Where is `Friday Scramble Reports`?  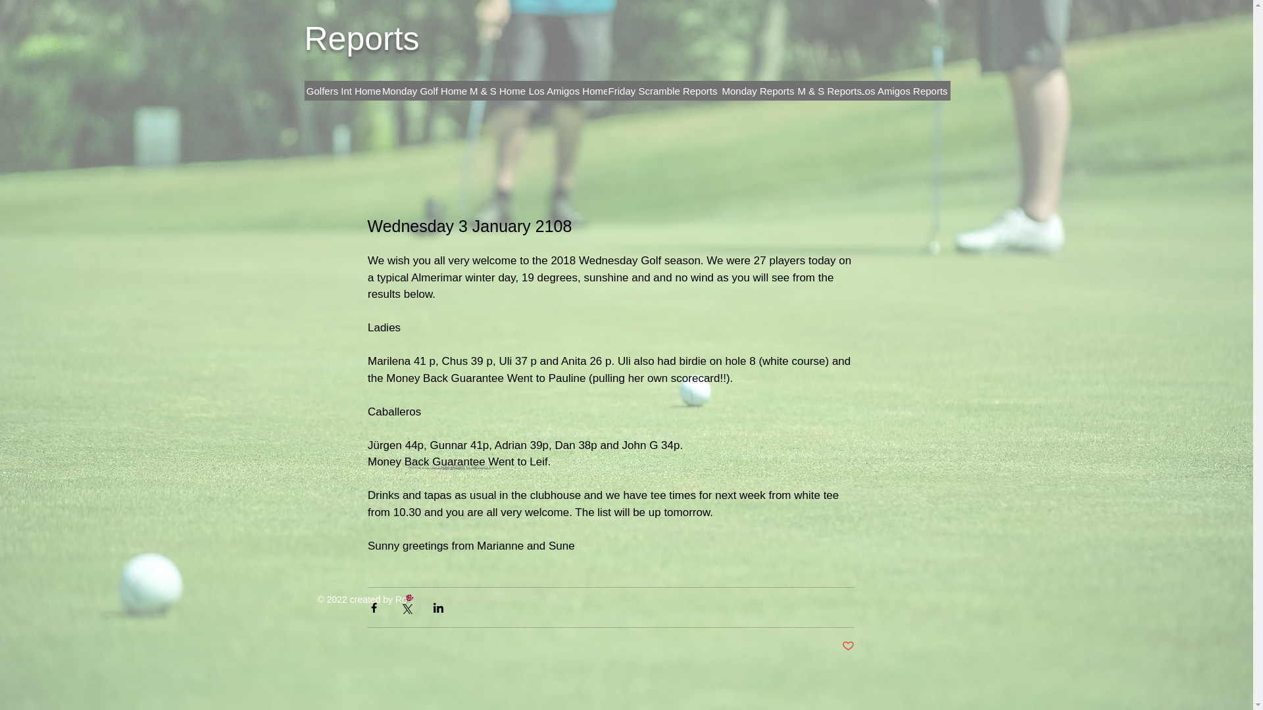
Friday Scramble Reports is located at coordinates (662, 91).